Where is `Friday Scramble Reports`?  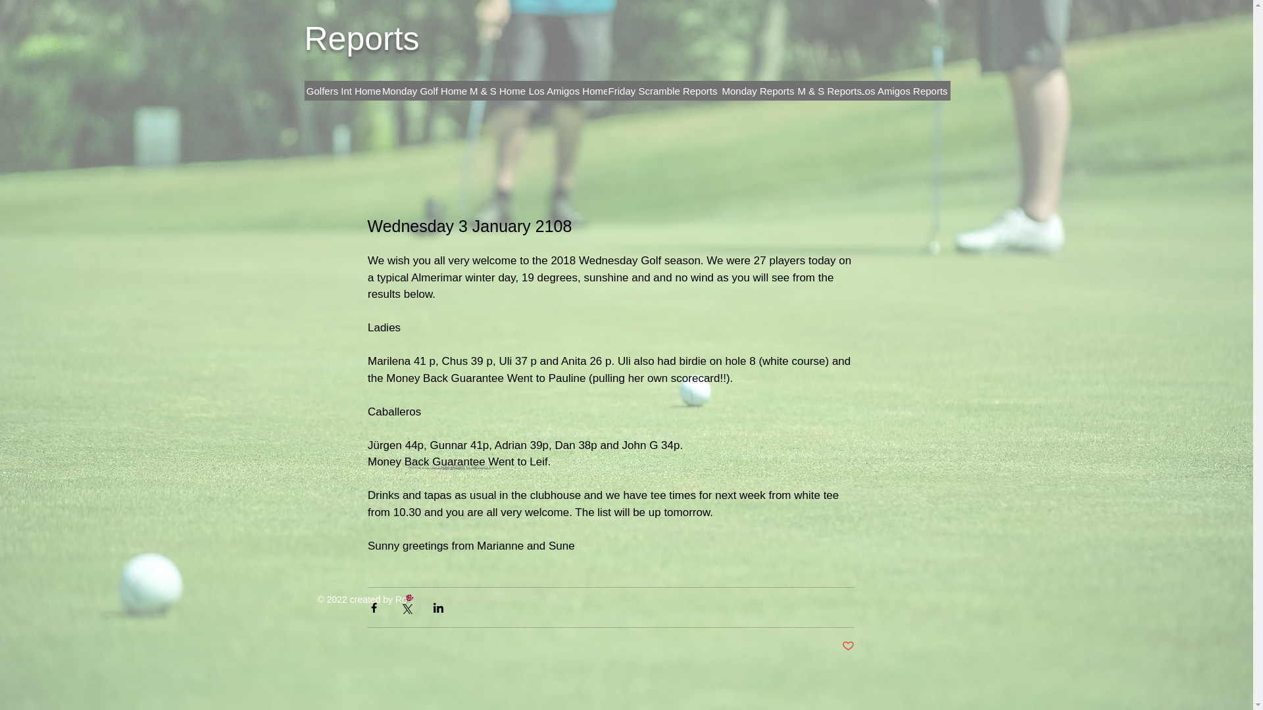
Friday Scramble Reports is located at coordinates (662, 91).